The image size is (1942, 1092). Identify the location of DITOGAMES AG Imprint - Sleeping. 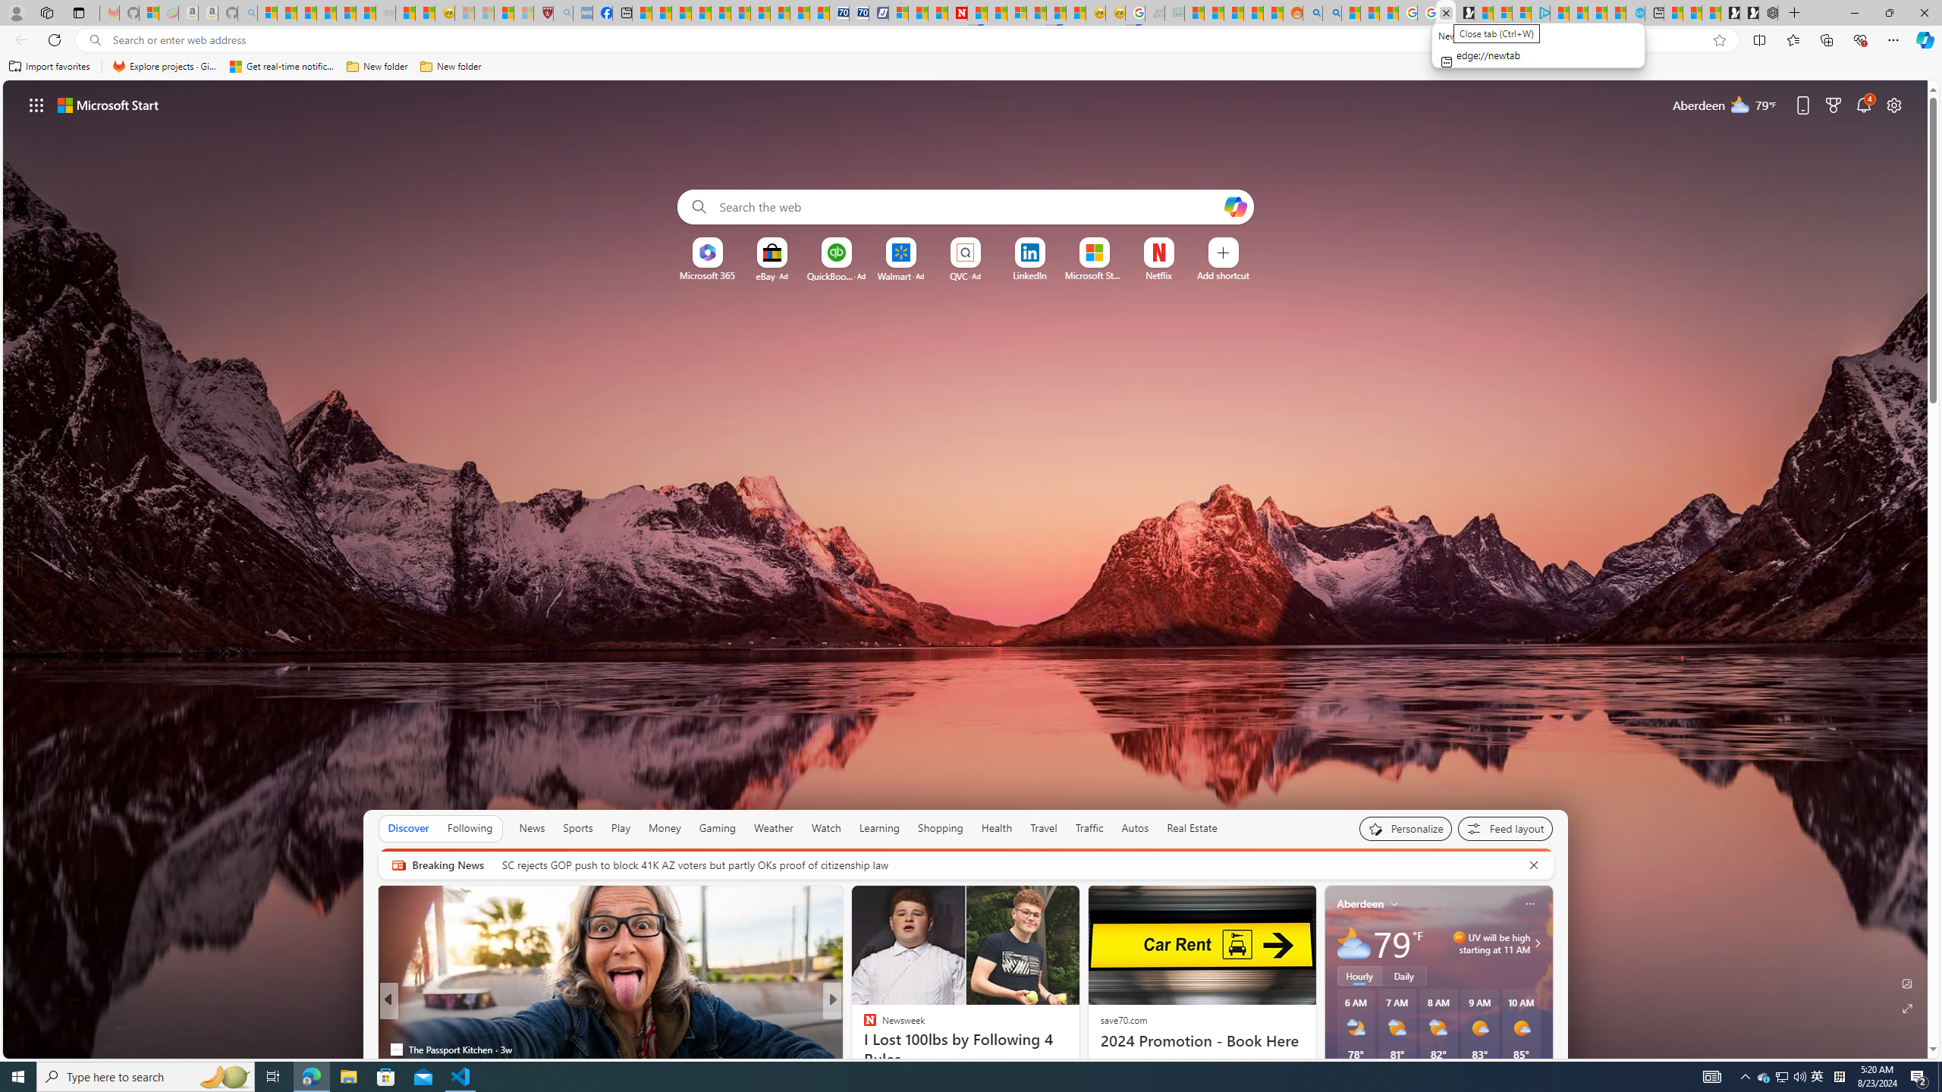
(1174, 13).